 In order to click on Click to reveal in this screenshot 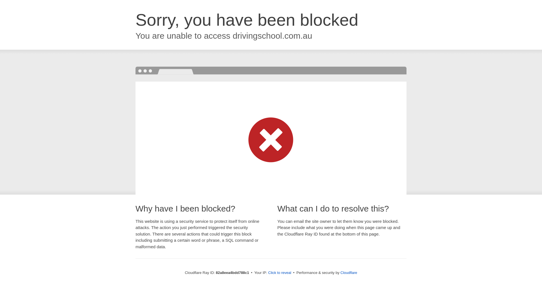, I will do `click(280, 273)`.